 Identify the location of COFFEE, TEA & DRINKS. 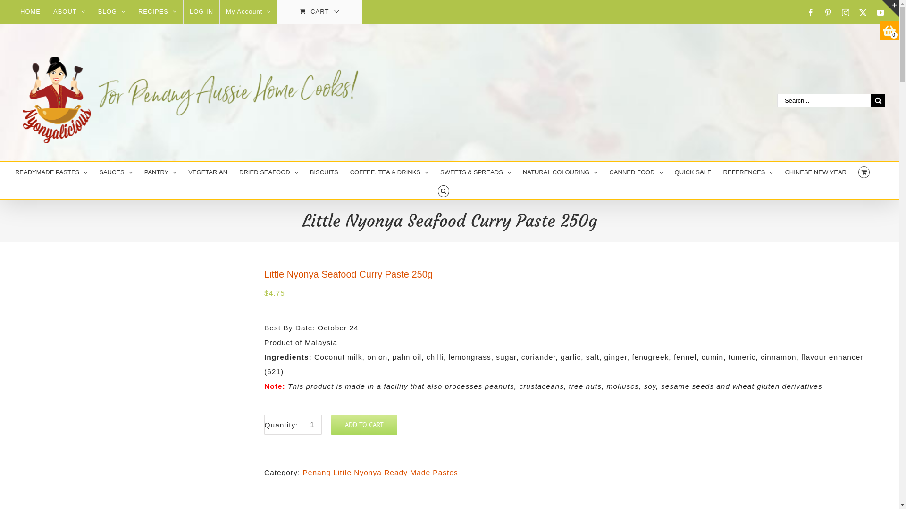
(389, 171).